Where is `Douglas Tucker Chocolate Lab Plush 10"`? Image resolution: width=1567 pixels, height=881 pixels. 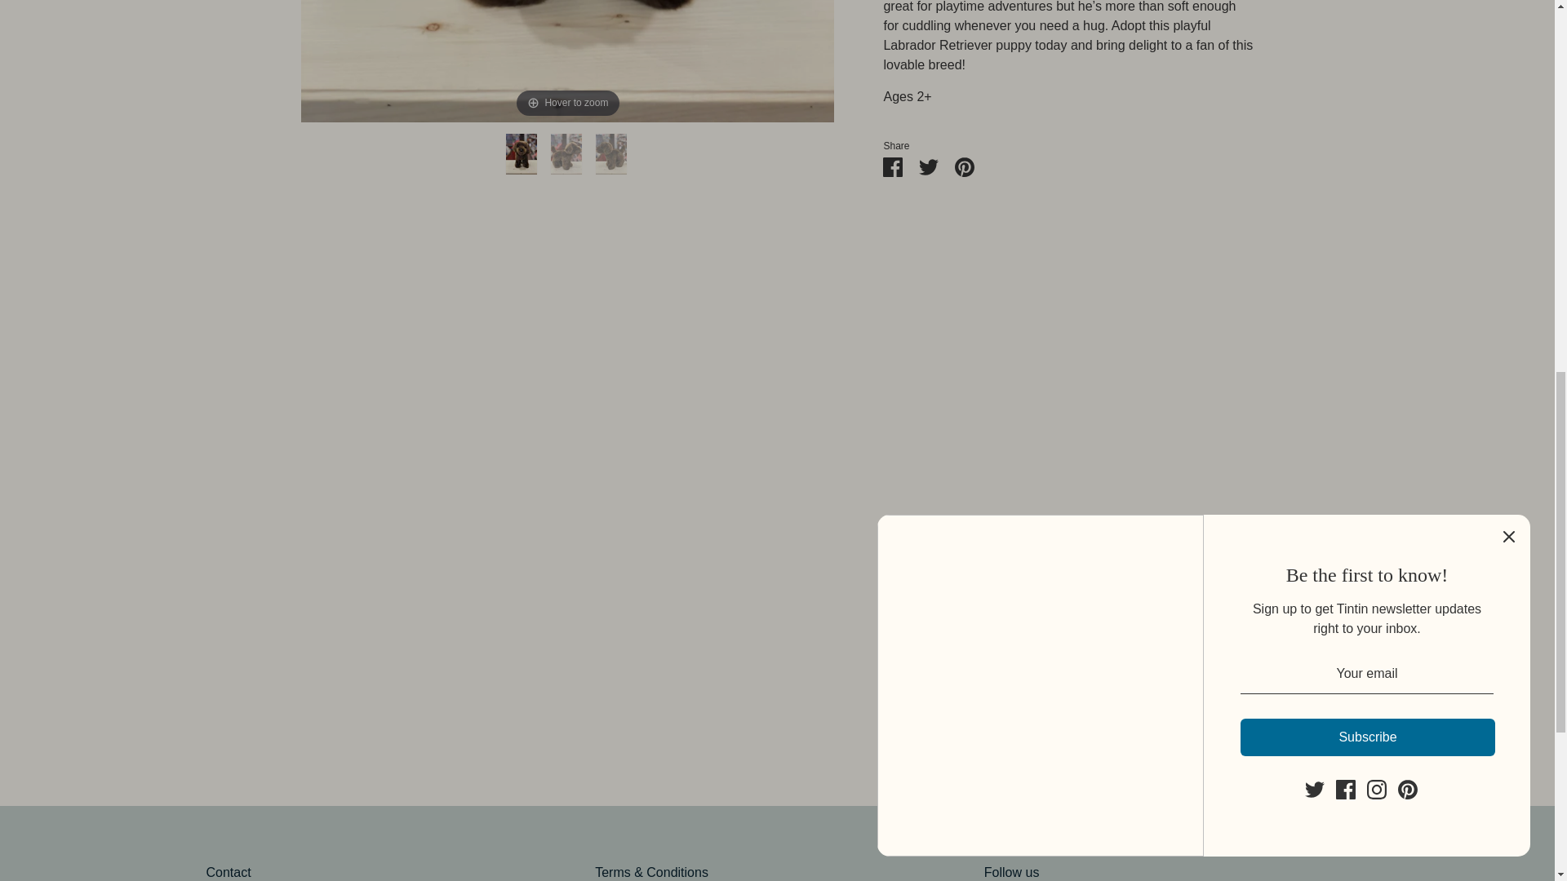 Douglas Tucker Chocolate Lab Plush 10" is located at coordinates (523, 146).